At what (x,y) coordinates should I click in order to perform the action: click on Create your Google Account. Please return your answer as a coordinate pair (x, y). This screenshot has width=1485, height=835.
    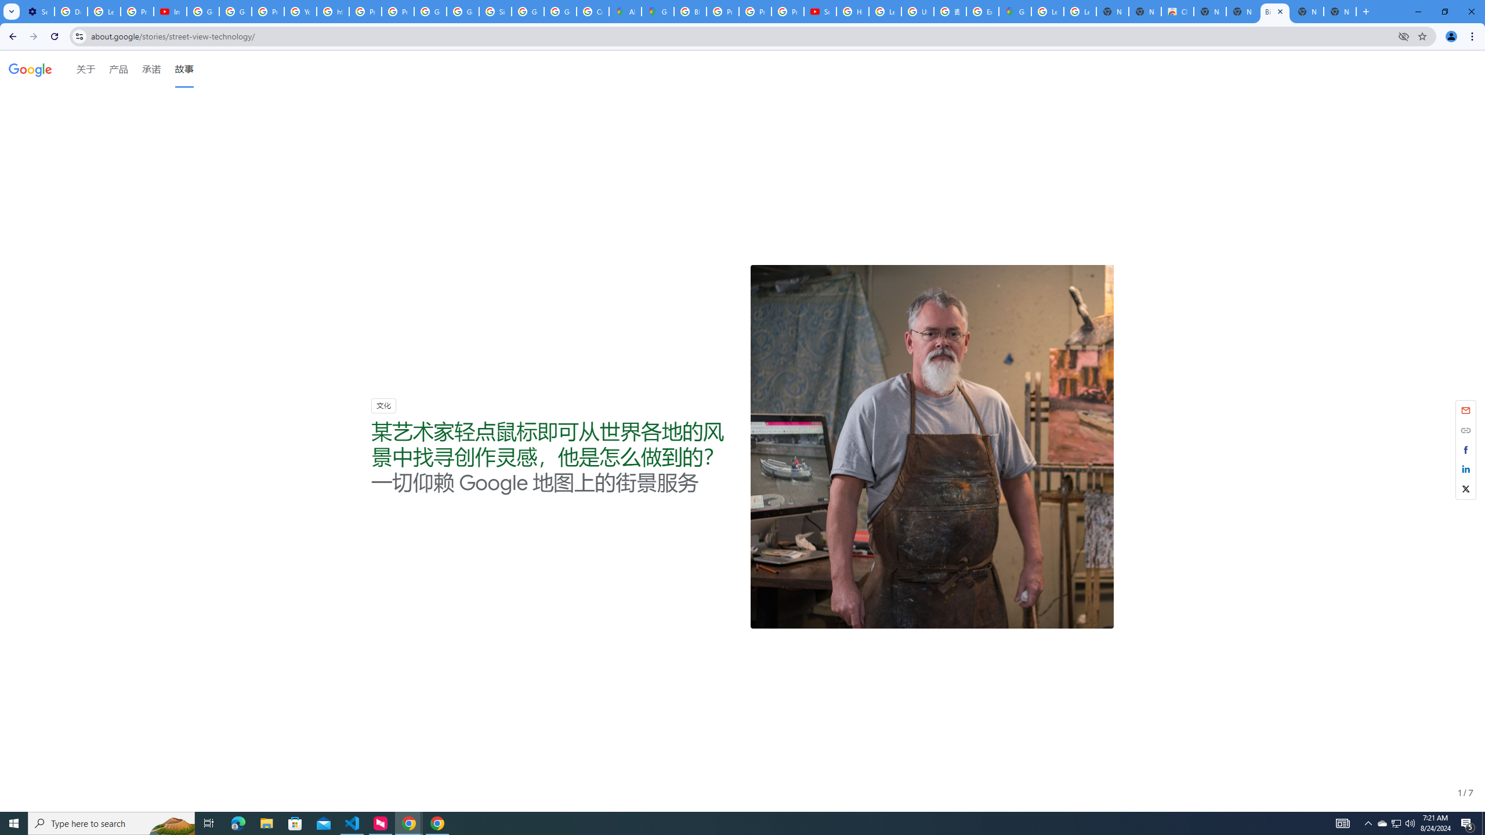
    Looking at the image, I should click on (593, 12).